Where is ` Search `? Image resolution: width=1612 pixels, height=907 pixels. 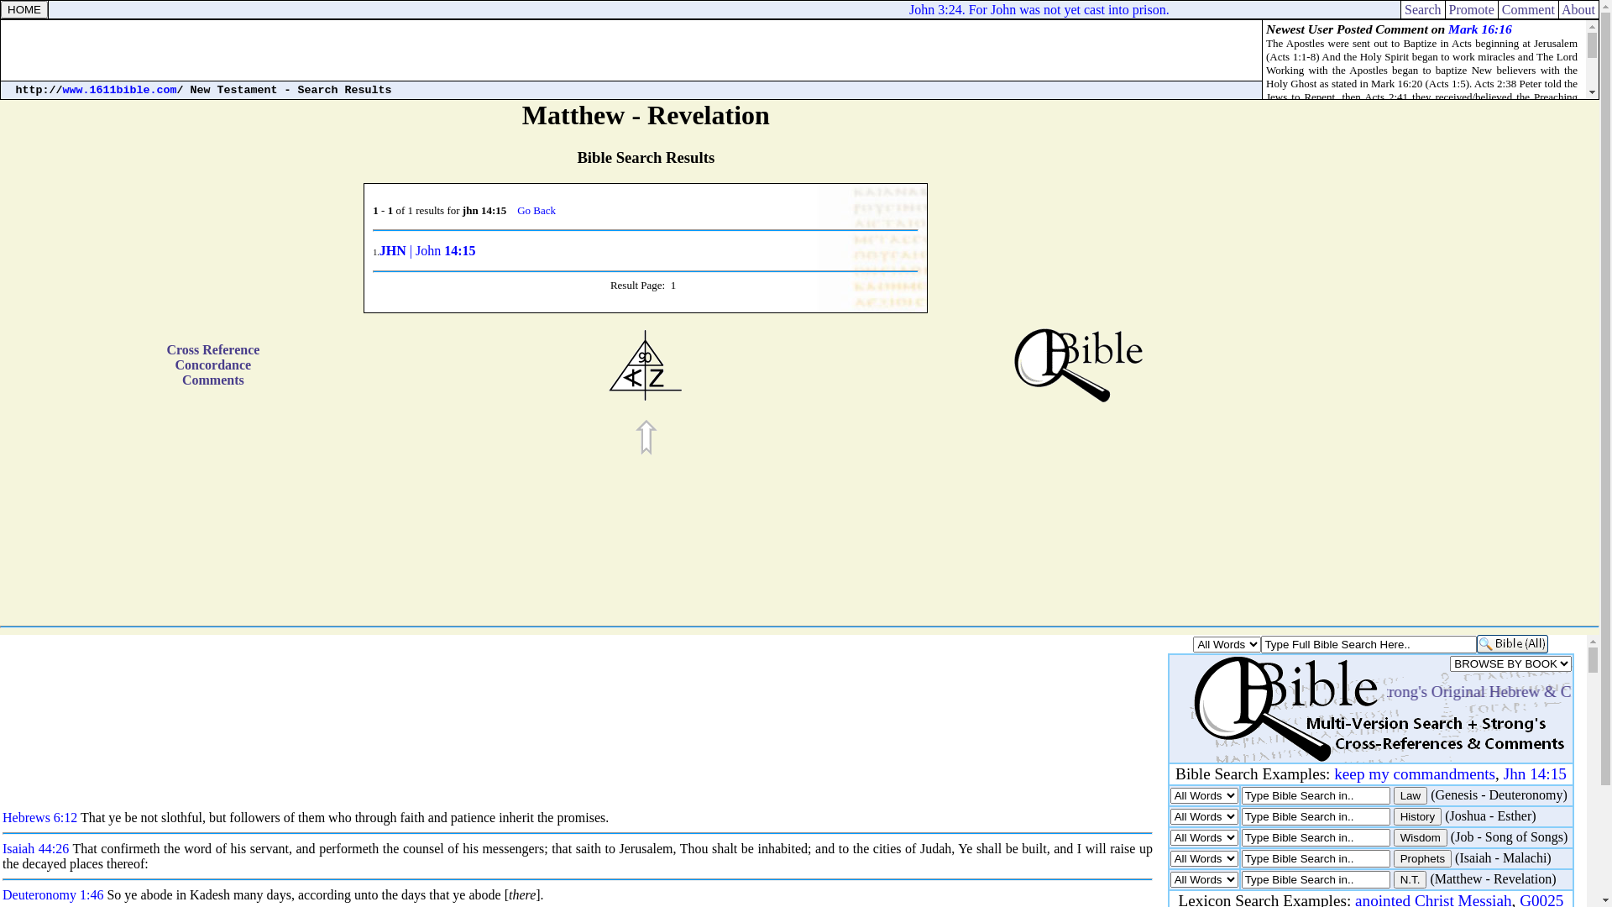  Search  is located at coordinates (1423, 8).